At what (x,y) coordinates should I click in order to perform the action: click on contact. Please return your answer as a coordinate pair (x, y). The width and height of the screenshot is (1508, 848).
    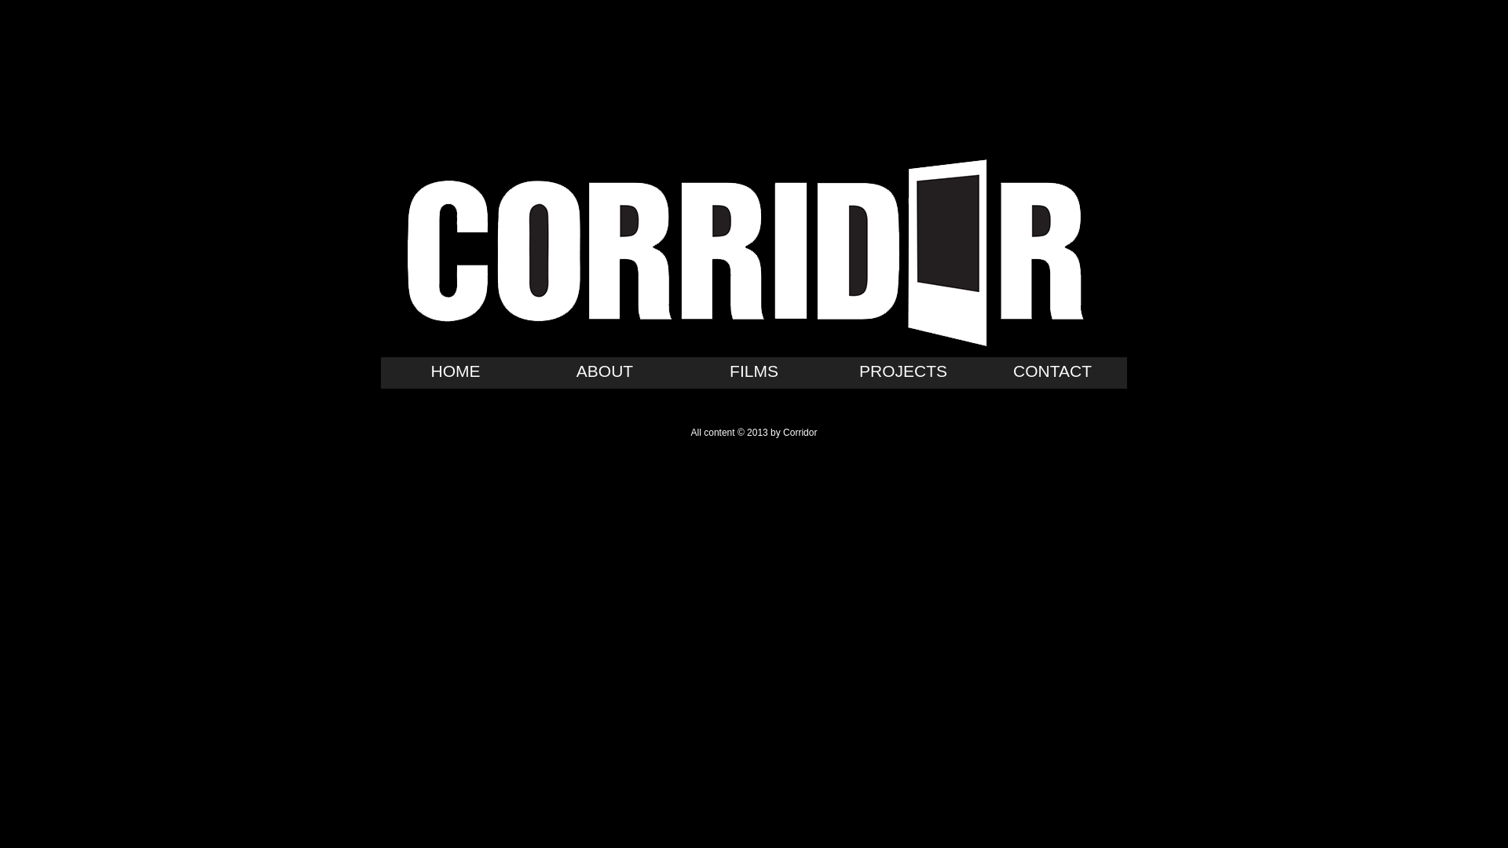
    Looking at the image, I should click on (1052, 373).